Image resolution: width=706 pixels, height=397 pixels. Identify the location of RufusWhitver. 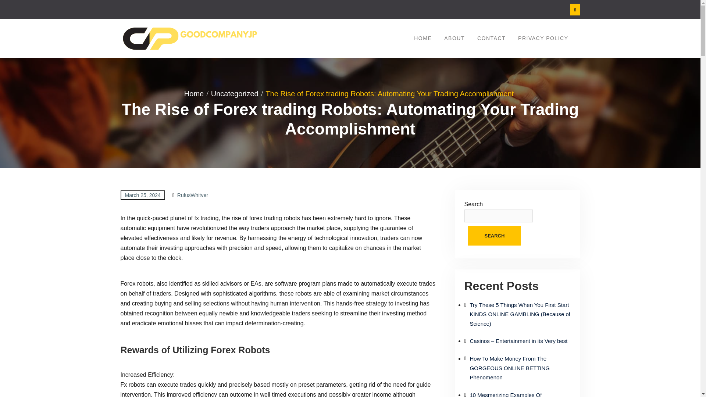
(193, 195).